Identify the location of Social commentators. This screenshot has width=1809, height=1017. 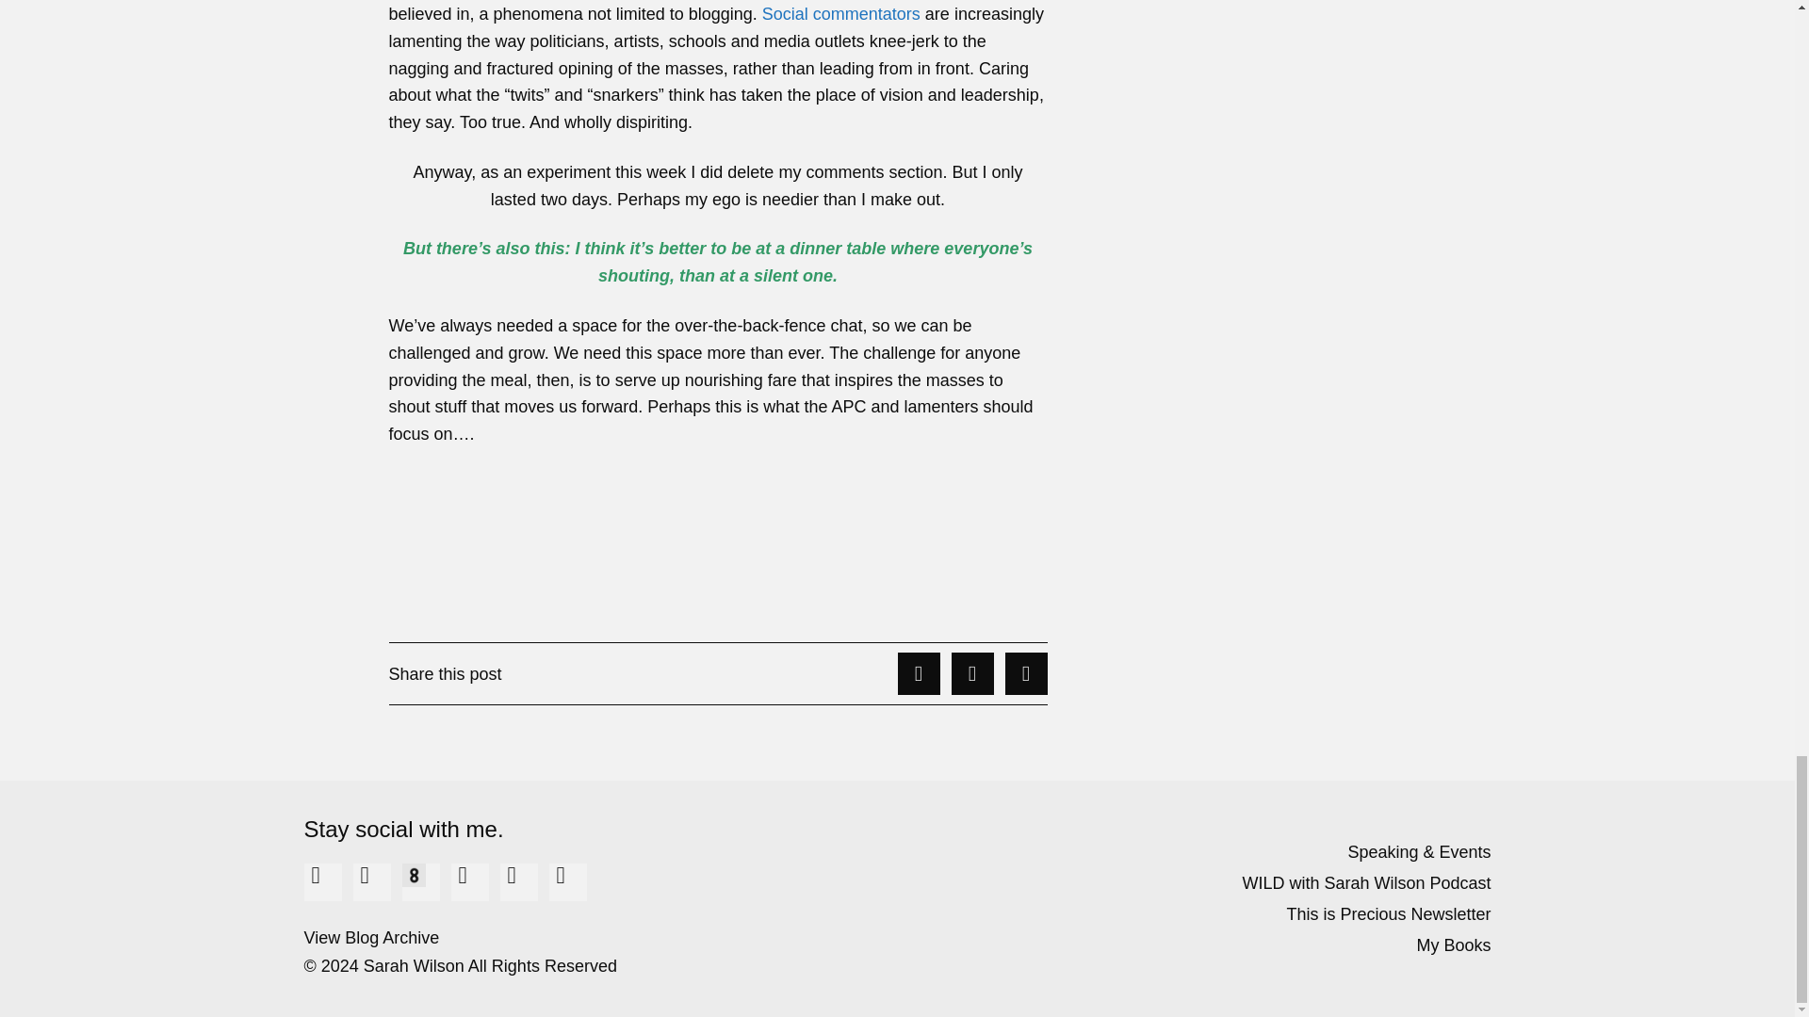
(840, 13).